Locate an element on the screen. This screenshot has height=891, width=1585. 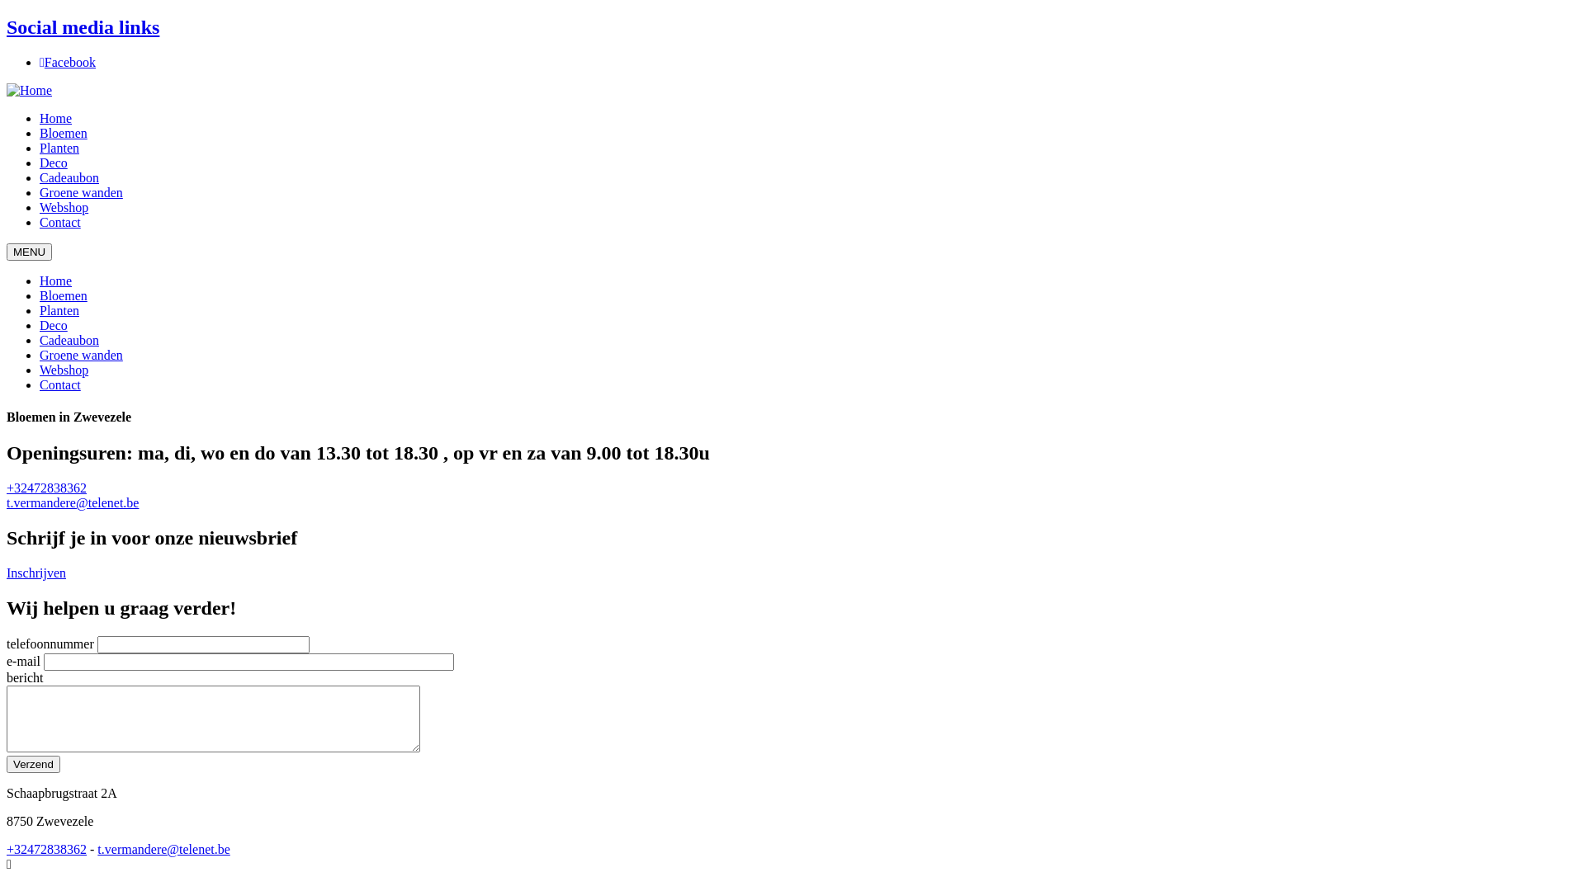
Contact is located at coordinates (60, 384).